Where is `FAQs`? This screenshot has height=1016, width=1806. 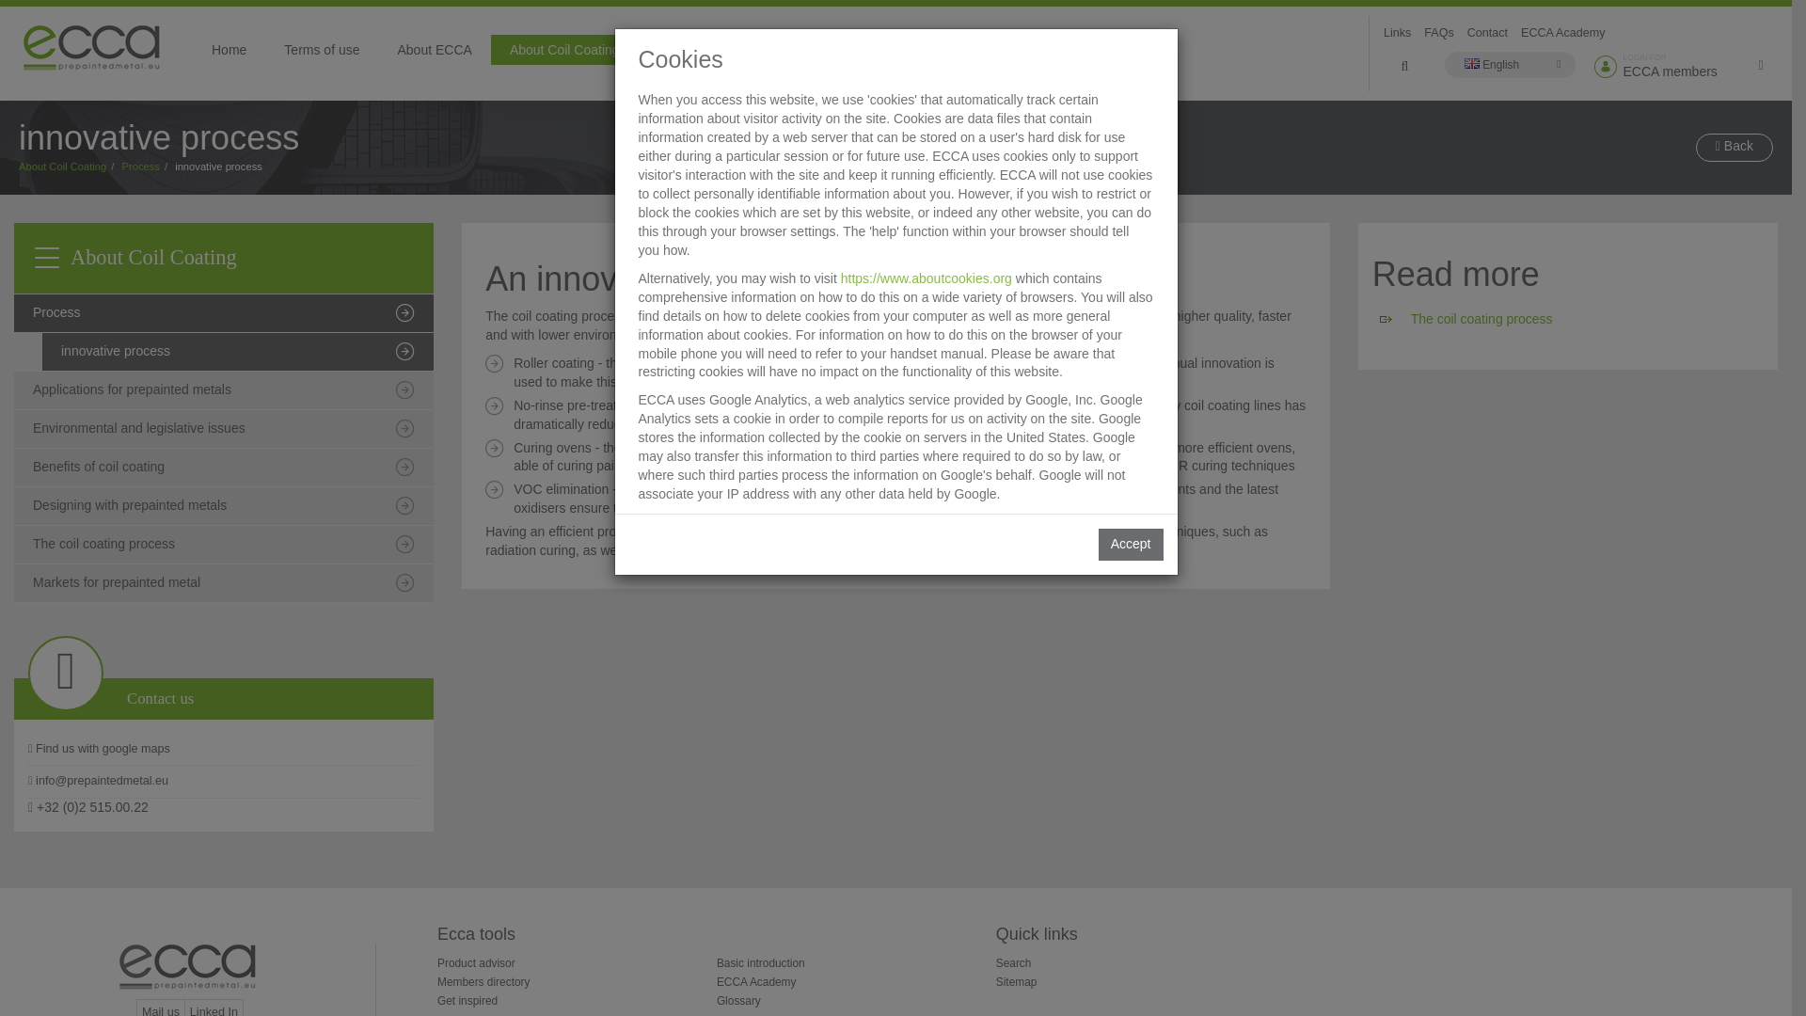 FAQs is located at coordinates (1439, 33).